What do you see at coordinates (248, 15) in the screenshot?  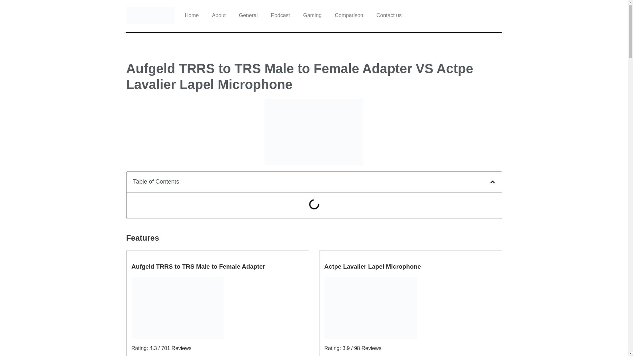 I see `General` at bounding box center [248, 15].